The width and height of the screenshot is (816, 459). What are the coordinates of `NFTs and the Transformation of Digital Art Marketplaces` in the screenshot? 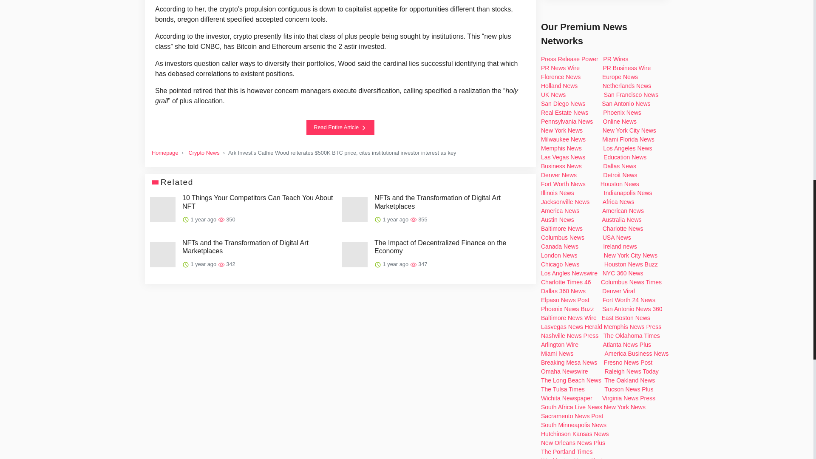 It's located at (450, 201).